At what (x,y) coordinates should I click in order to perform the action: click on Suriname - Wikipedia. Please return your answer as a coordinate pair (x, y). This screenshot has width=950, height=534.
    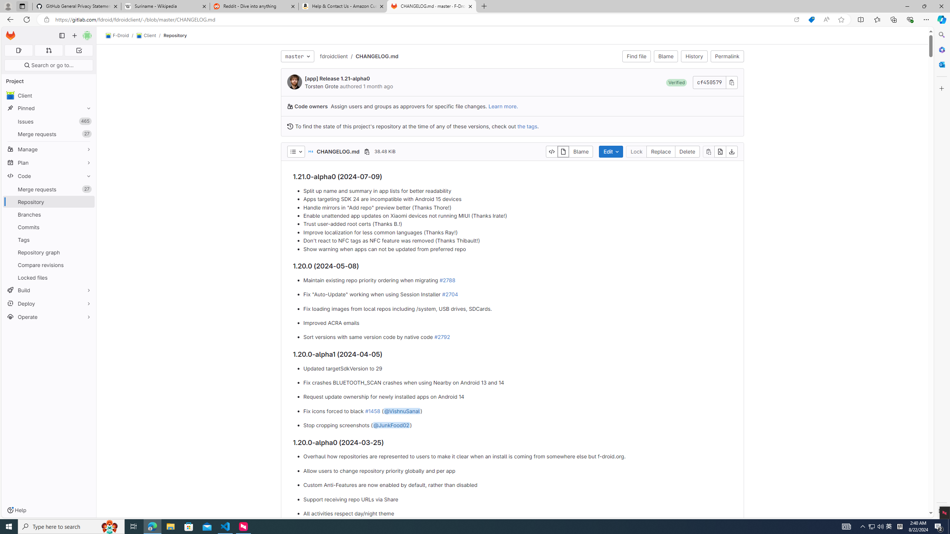
    Looking at the image, I should click on (165, 6).